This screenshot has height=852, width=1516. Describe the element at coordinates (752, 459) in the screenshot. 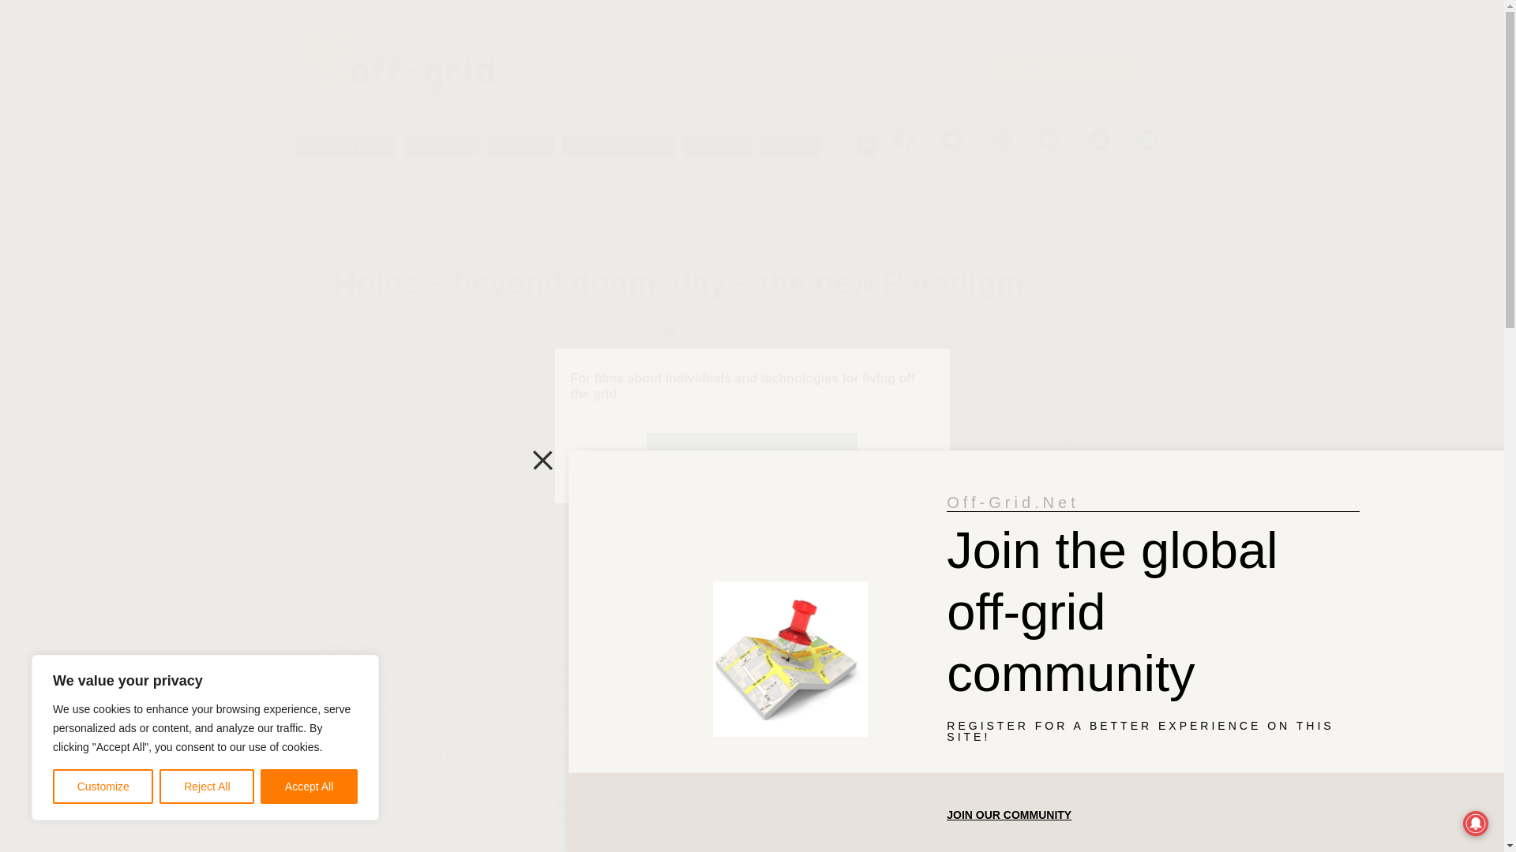

I see `Checkout our YouTube channel` at that location.